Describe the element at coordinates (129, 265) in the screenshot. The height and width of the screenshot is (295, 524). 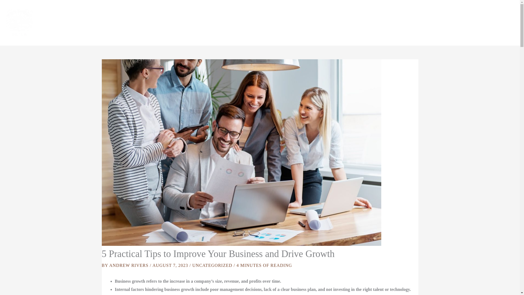
I see `View all posts by Andrew Rivers` at that location.